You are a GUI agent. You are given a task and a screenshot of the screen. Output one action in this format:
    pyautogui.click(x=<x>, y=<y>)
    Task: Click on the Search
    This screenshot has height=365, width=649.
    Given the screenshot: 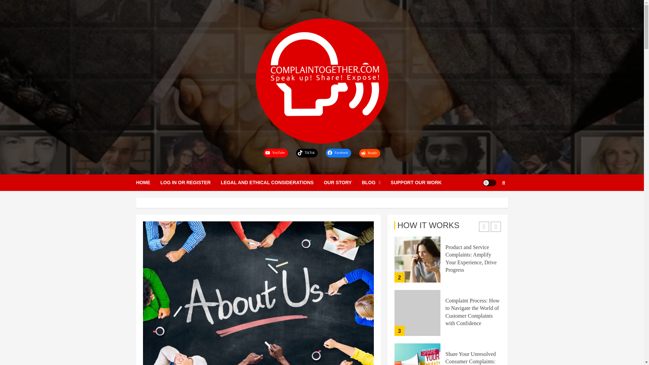 What is the action you would take?
    pyautogui.click(x=490, y=203)
    